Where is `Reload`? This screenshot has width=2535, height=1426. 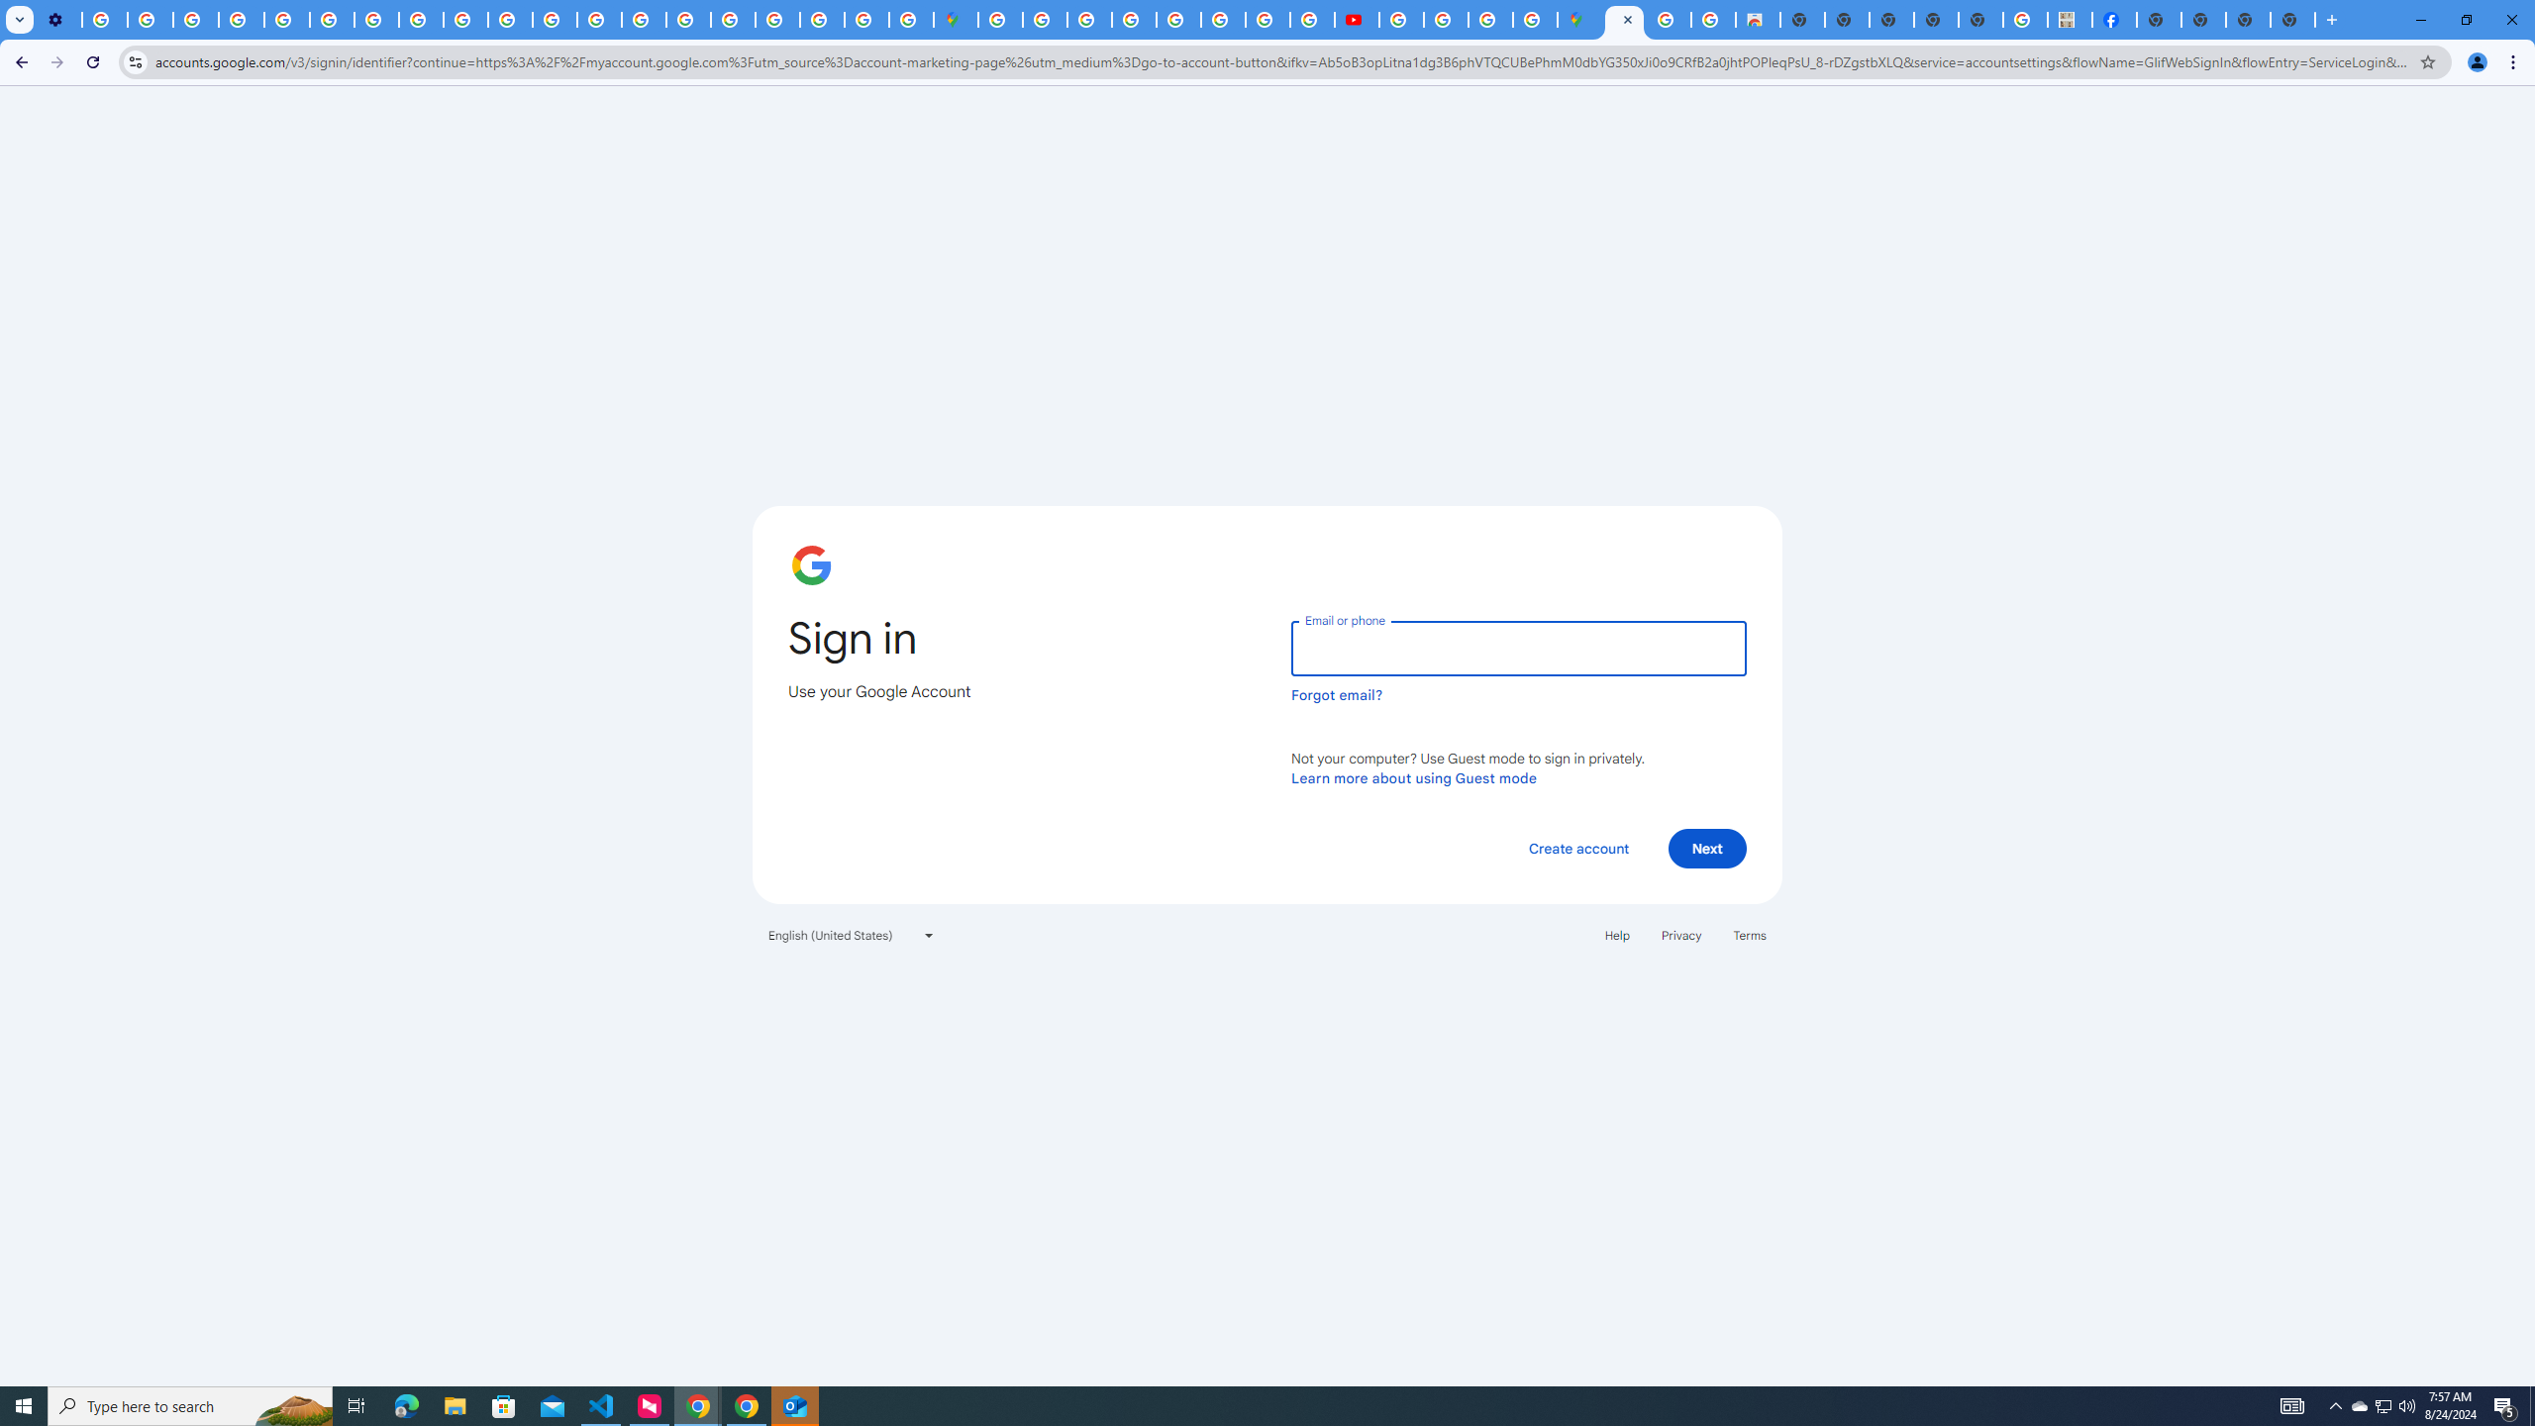 Reload is located at coordinates (92, 62).